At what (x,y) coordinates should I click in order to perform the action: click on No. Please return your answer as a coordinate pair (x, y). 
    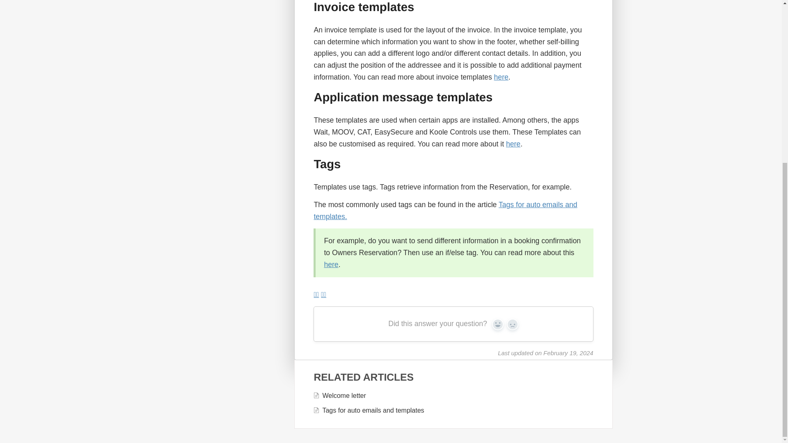
    Looking at the image, I should click on (512, 324).